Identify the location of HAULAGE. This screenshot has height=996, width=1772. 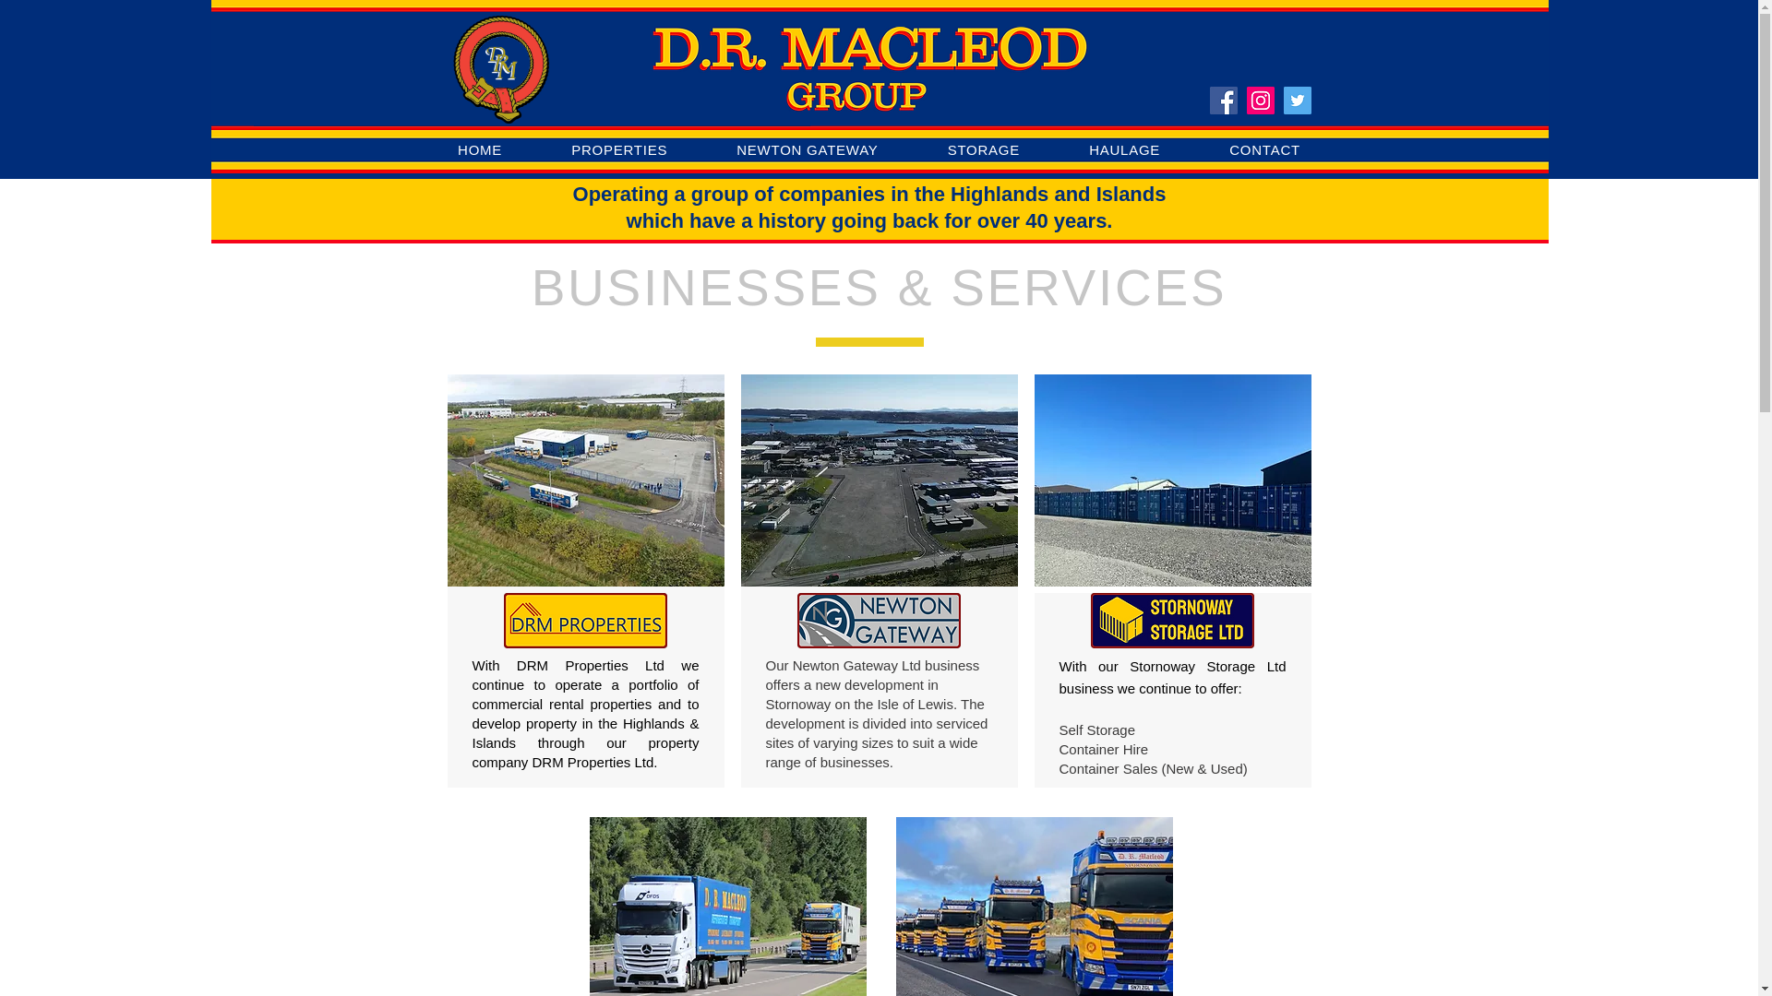
(1124, 149).